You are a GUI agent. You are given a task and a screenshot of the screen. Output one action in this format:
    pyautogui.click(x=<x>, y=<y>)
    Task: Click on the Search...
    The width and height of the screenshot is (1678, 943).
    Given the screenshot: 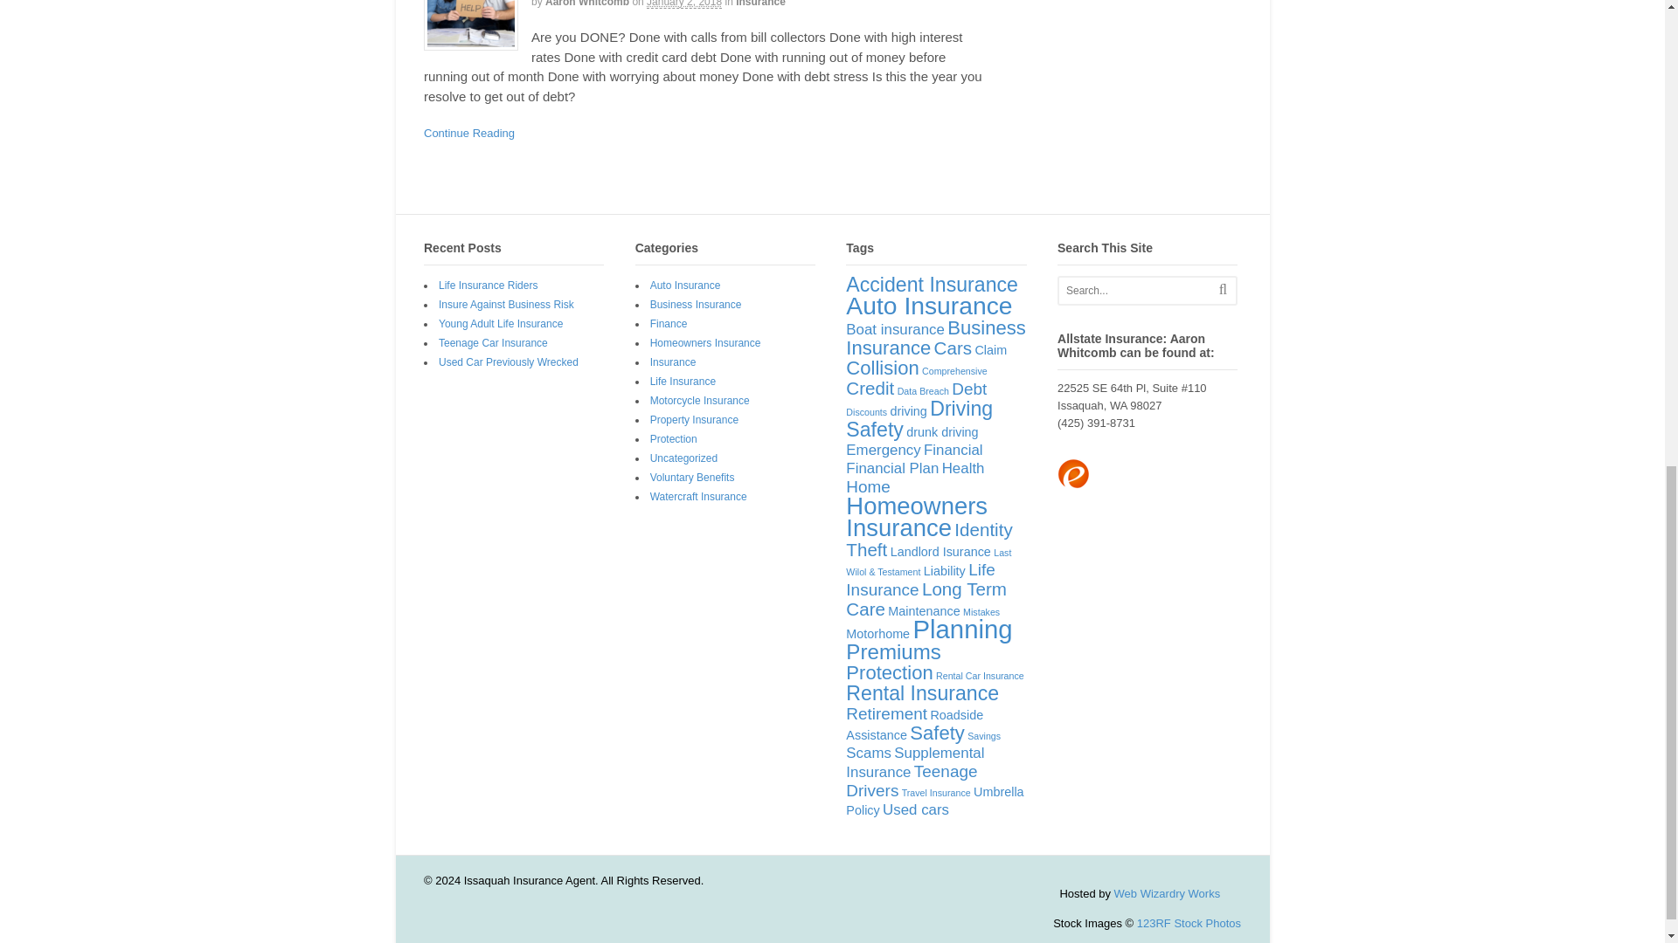 What is the action you would take?
    pyautogui.click(x=1141, y=290)
    